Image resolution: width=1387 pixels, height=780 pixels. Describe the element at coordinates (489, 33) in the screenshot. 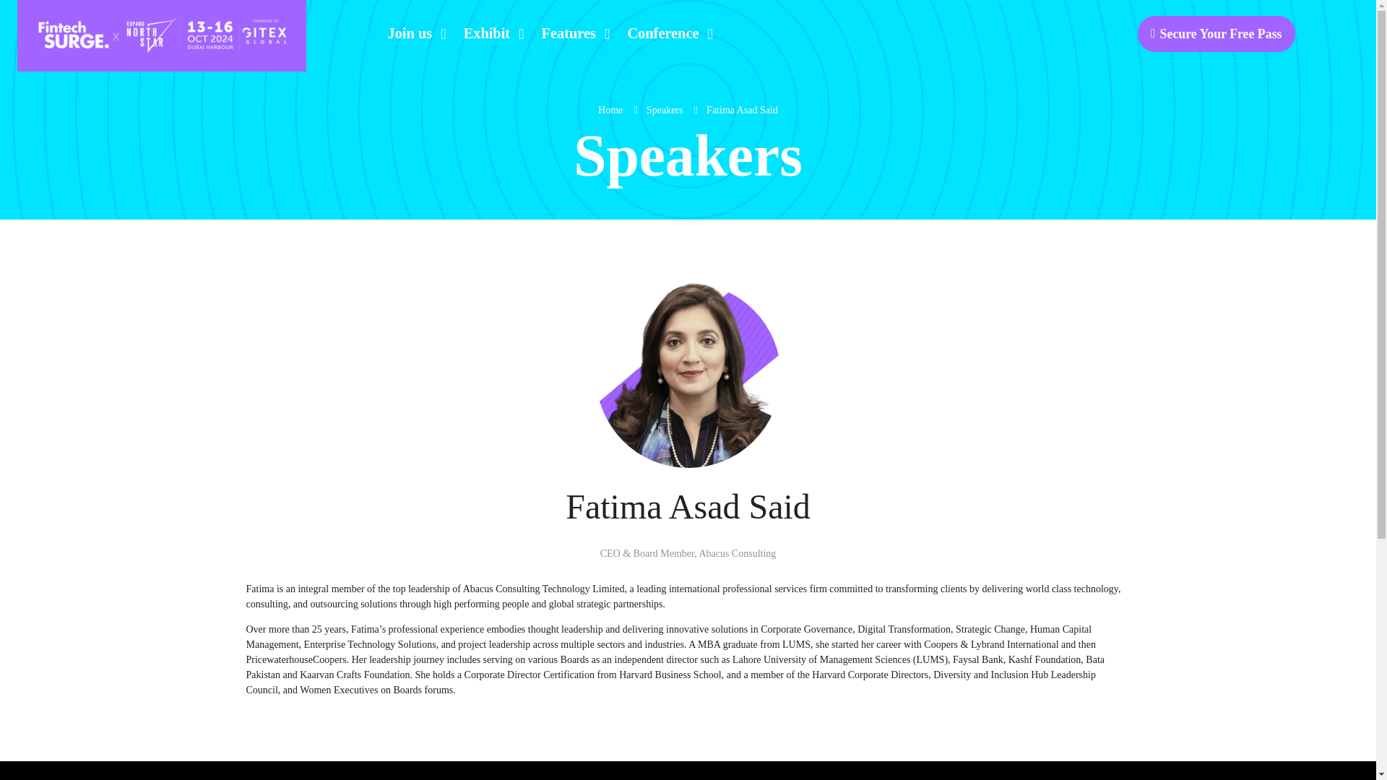

I see `Exhibit` at that location.